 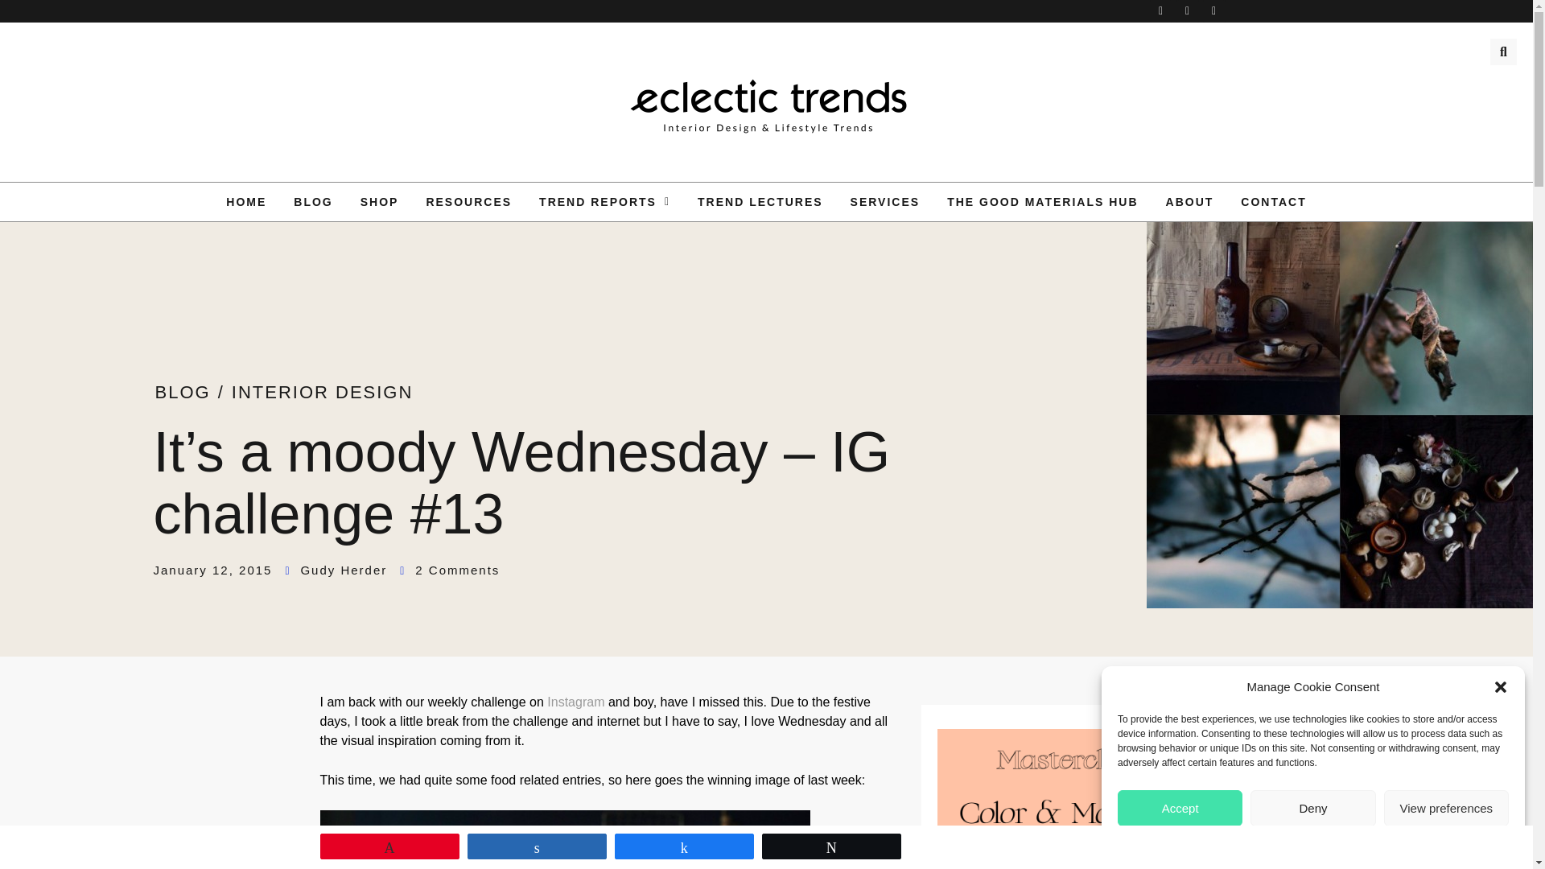 I want to click on ABOUT, so click(x=1190, y=201).